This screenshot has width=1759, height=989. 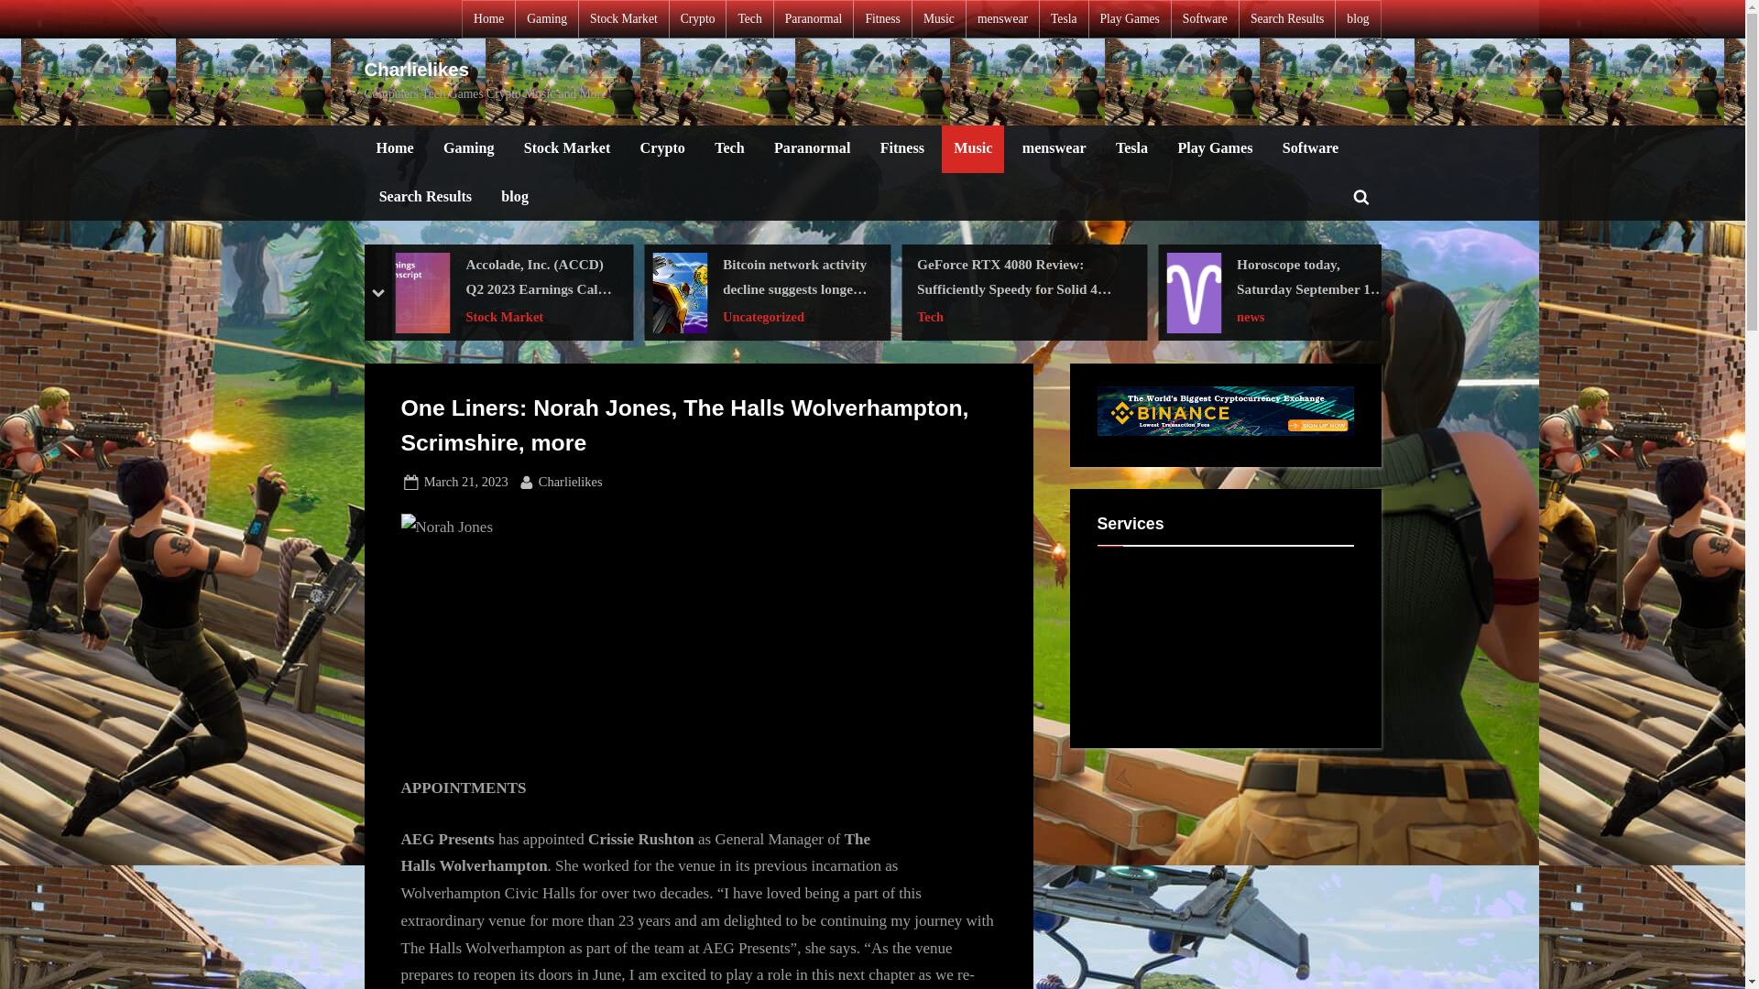 What do you see at coordinates (1129, 19) in the screenshot?
I see `Play Games` at bounding box center [1129, 19].